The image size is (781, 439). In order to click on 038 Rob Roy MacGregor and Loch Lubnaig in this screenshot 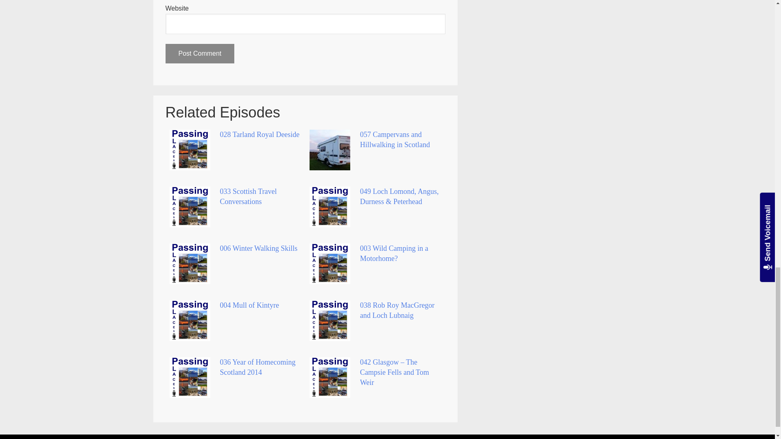, I will do `click(397, 310)`.